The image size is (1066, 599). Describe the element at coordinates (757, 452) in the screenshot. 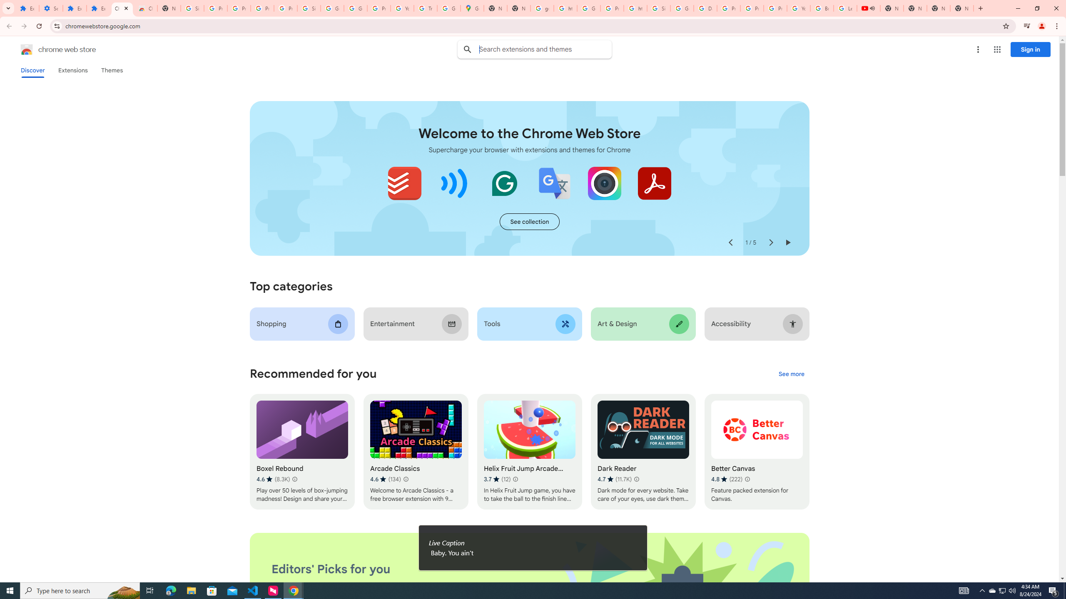

I see `Better Canvas` at that location.